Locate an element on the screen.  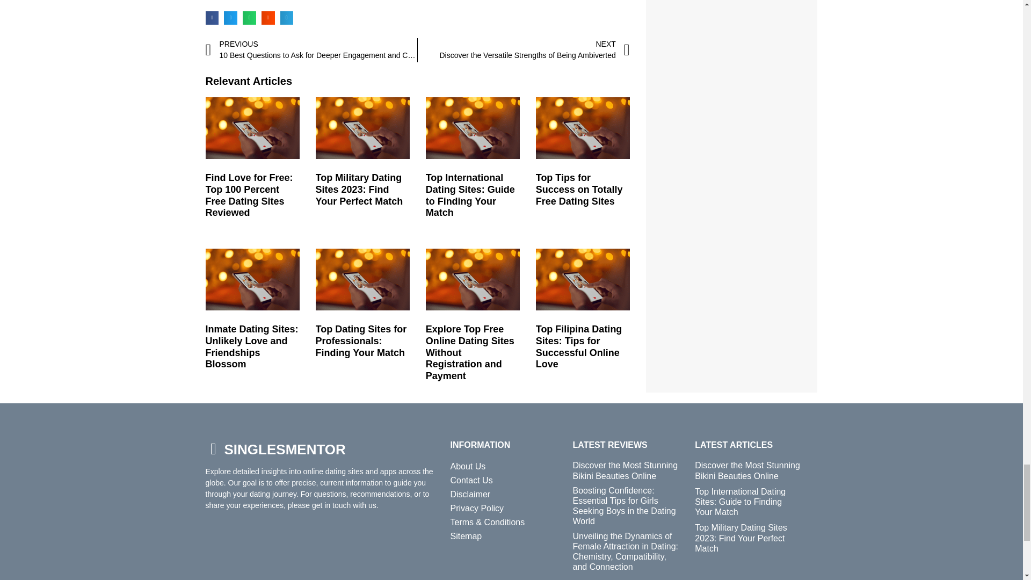
Top International Dating Sites: Guide to Finding Your Match is located at coordinates (251, 346).